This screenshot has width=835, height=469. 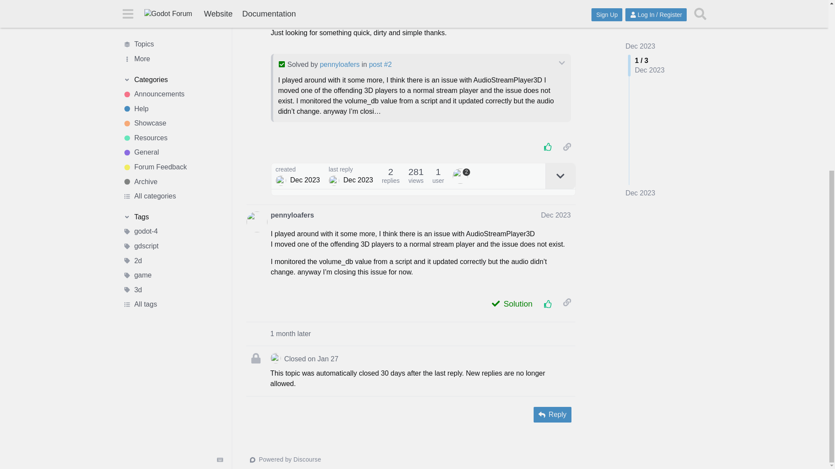 What do you see at coordinates (173, 41) in the screenshot?
I see `All tags` at bounding box center [173, 41].